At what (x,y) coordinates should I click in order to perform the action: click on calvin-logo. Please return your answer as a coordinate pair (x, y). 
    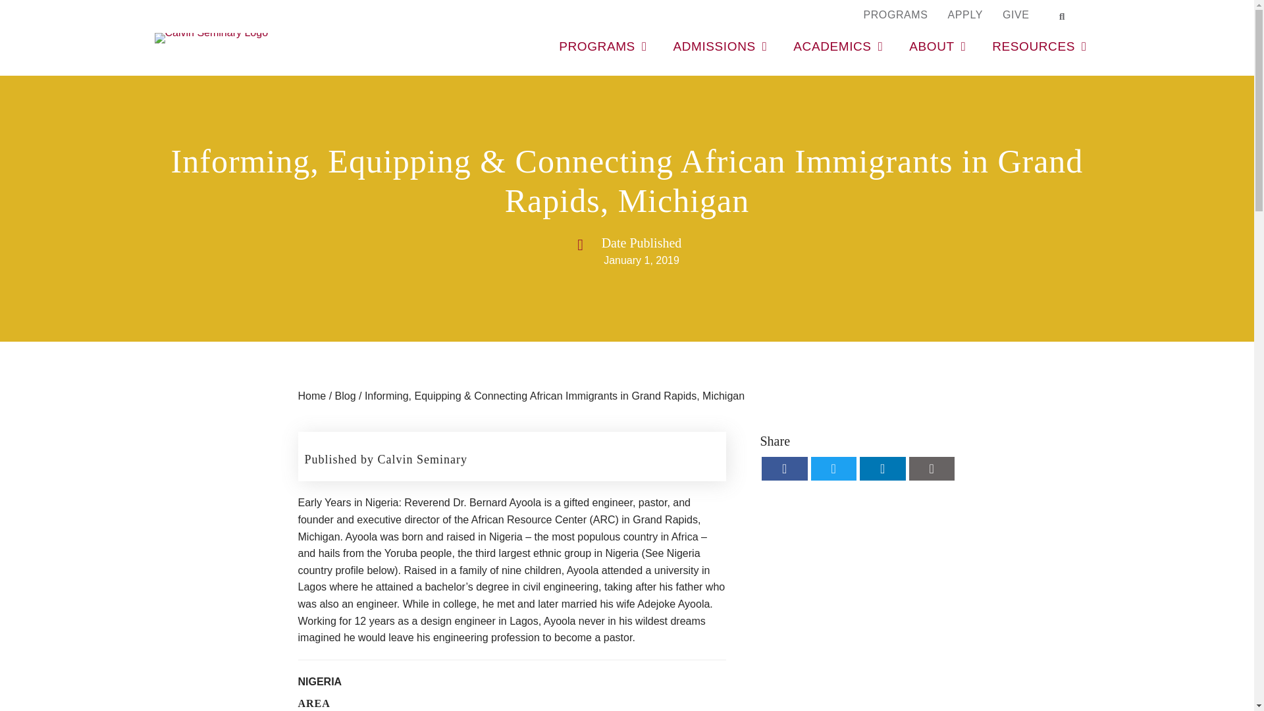
    Looking at the image, I should click on (211, 38).